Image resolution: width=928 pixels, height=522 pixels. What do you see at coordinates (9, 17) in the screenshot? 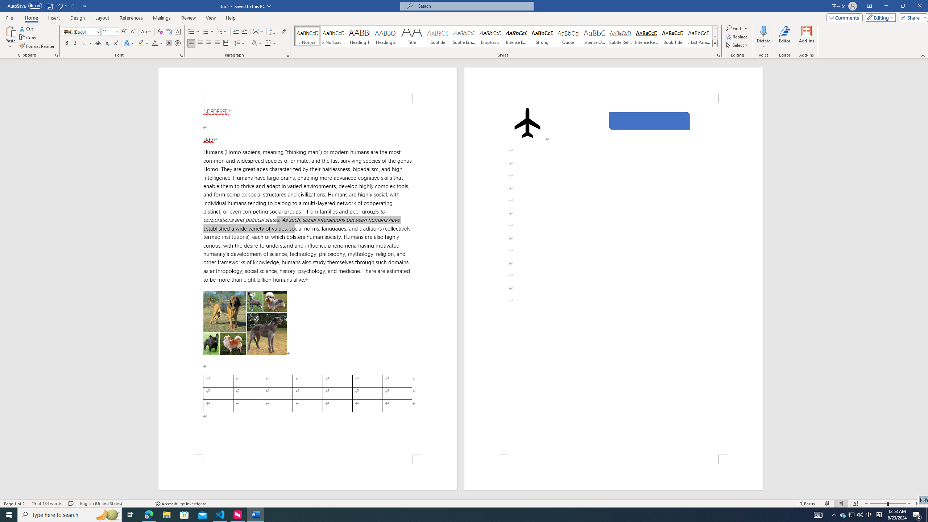
I see `File Tab` at bounding box center [9, 17].